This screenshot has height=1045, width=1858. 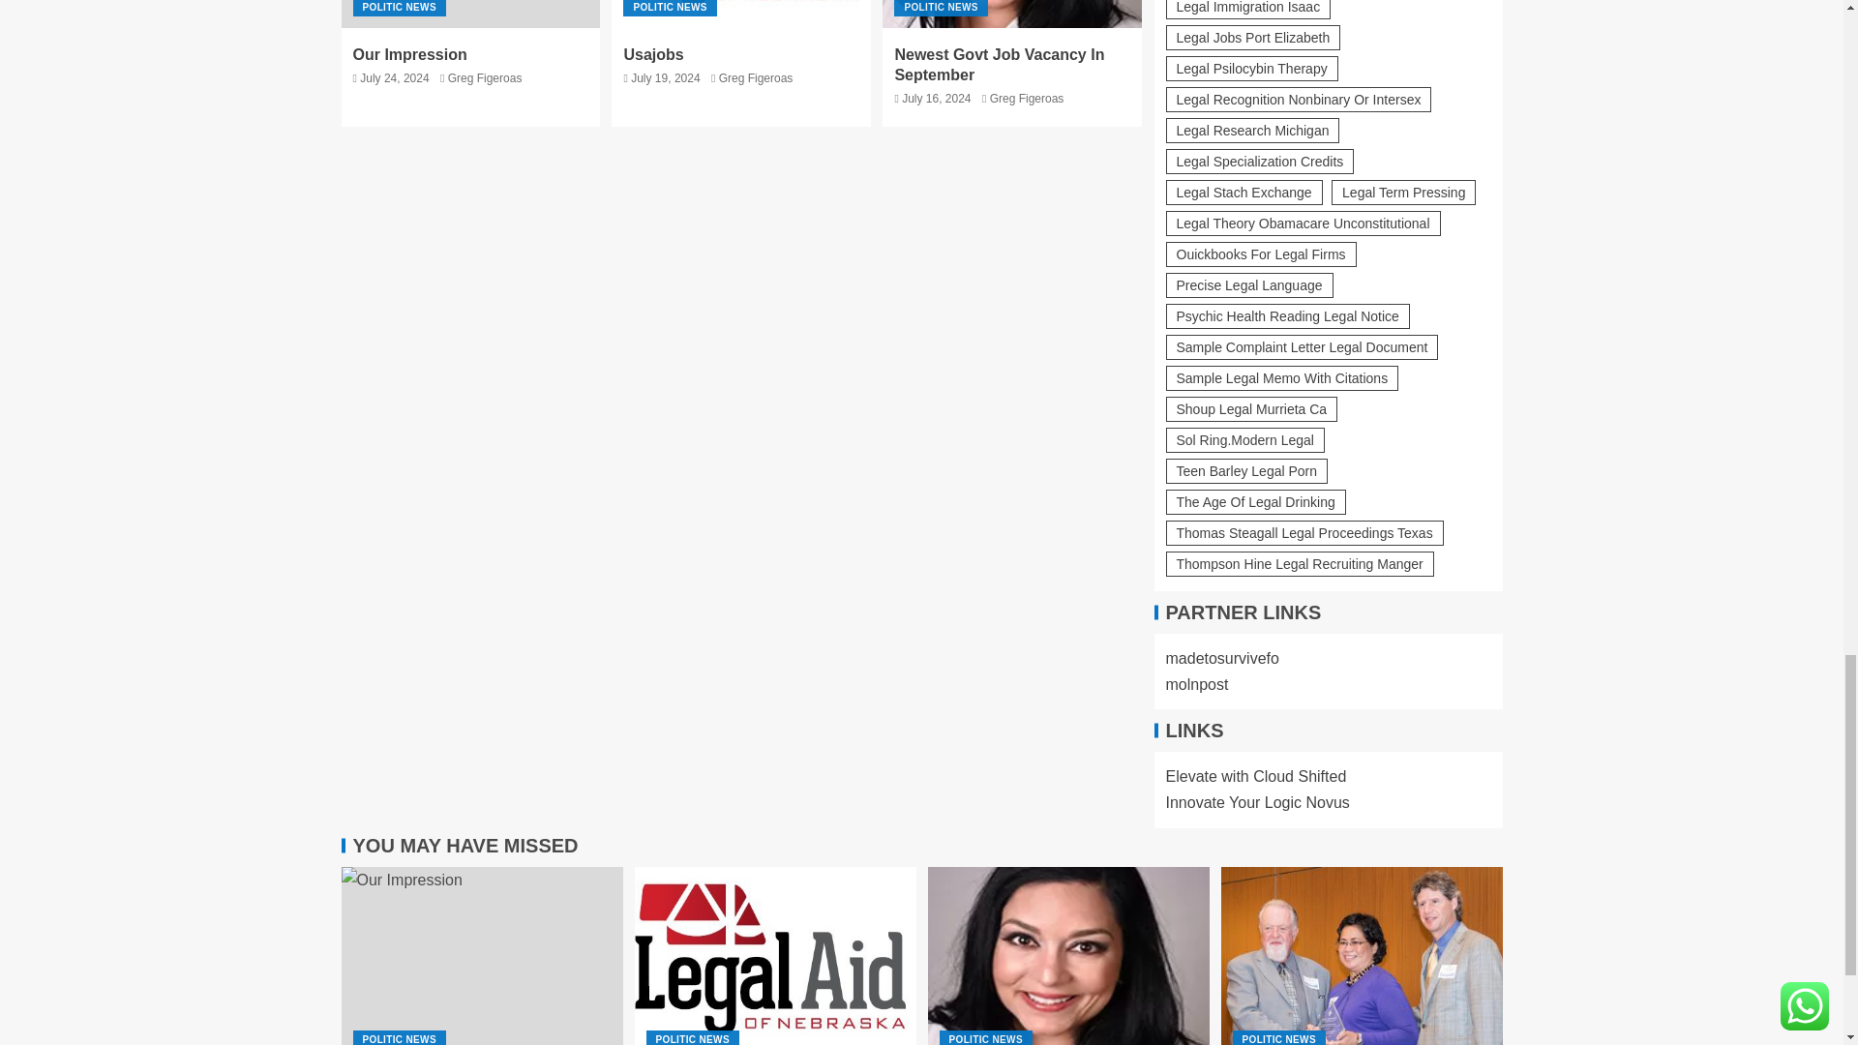 What do you see at coordinates (669, 8) in the screenshot?
I see `POLITIC NEWS` at bounding box center [669, 8].